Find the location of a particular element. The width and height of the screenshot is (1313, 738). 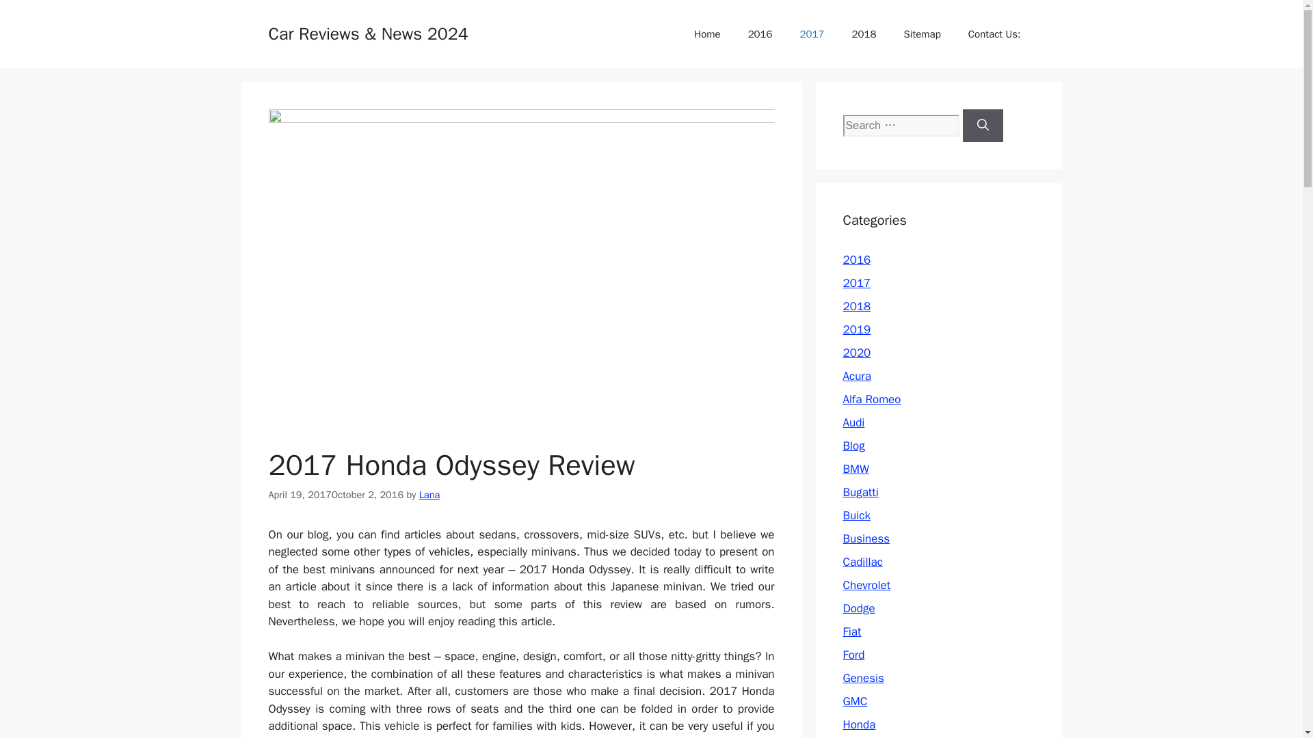

2016 is located at coordinates (856, 260).